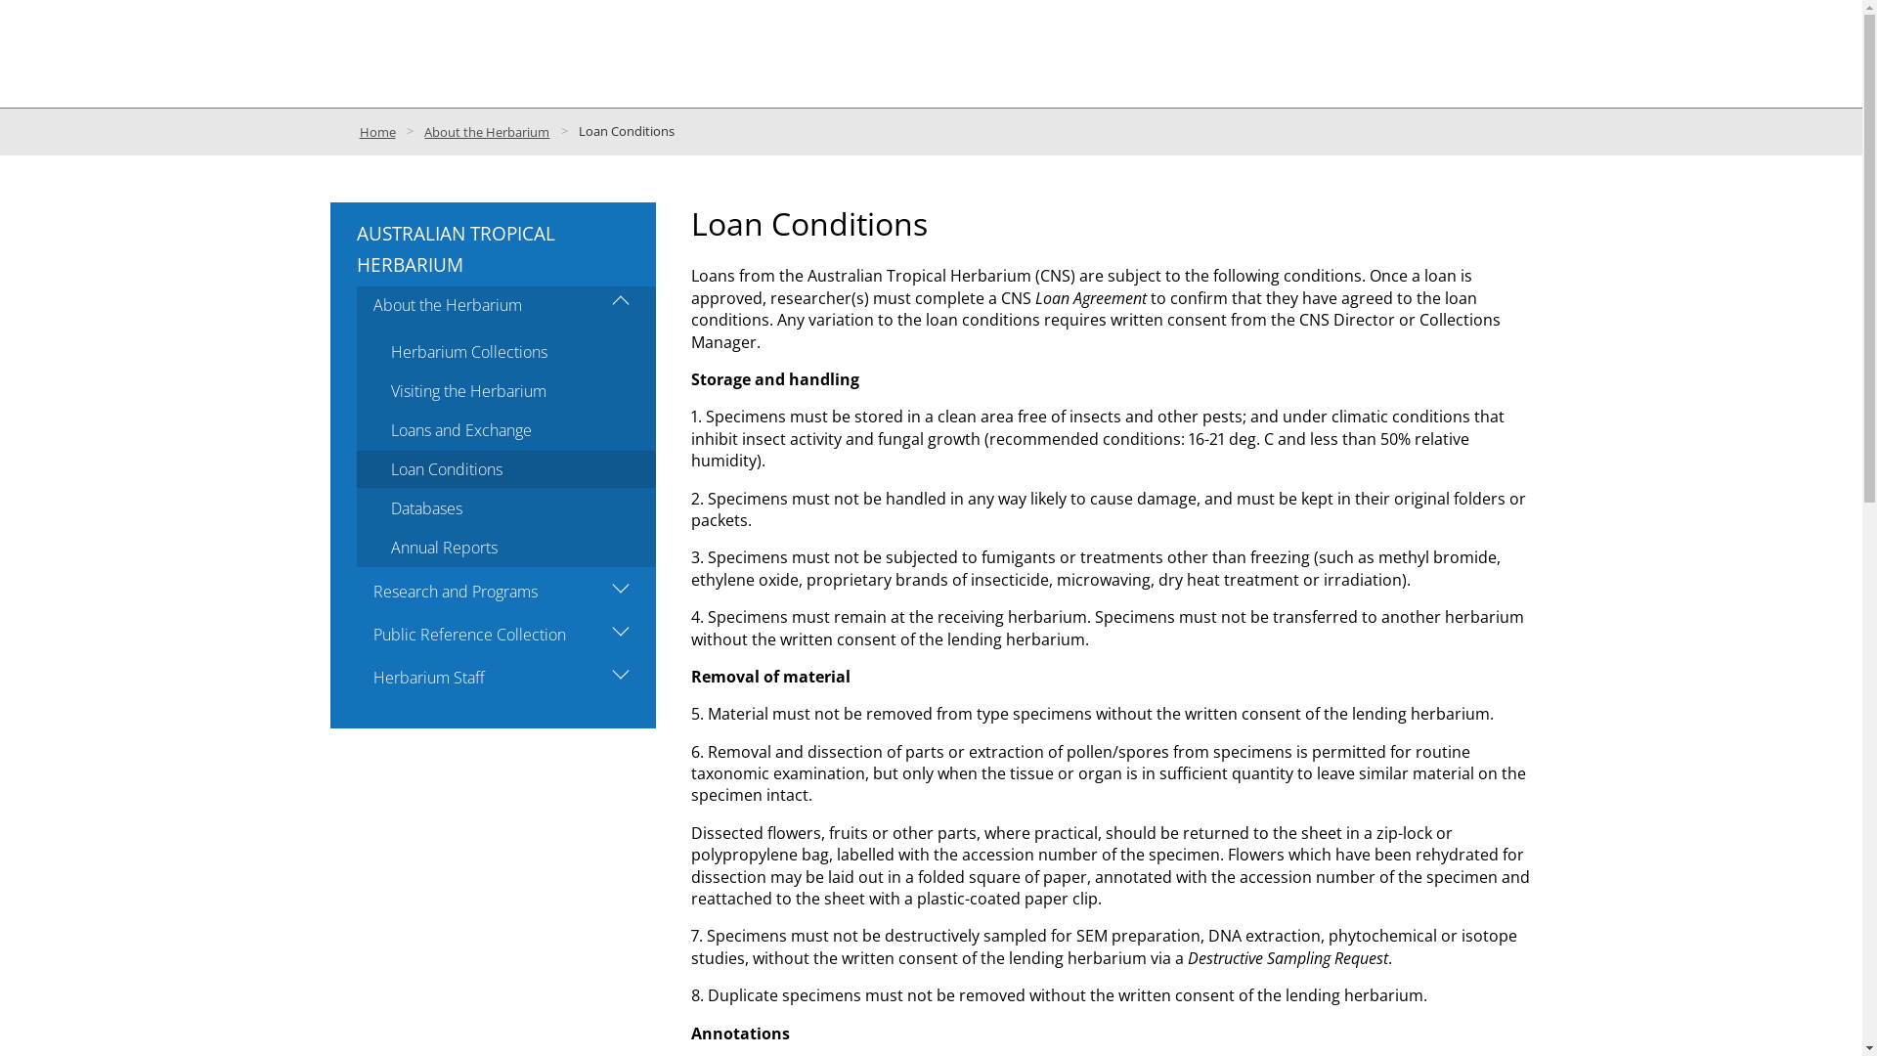 Image resolution: width=1877 pixels, height=1056 pixels. I want to click on Visiting the Herbarium, so click(505, 391).